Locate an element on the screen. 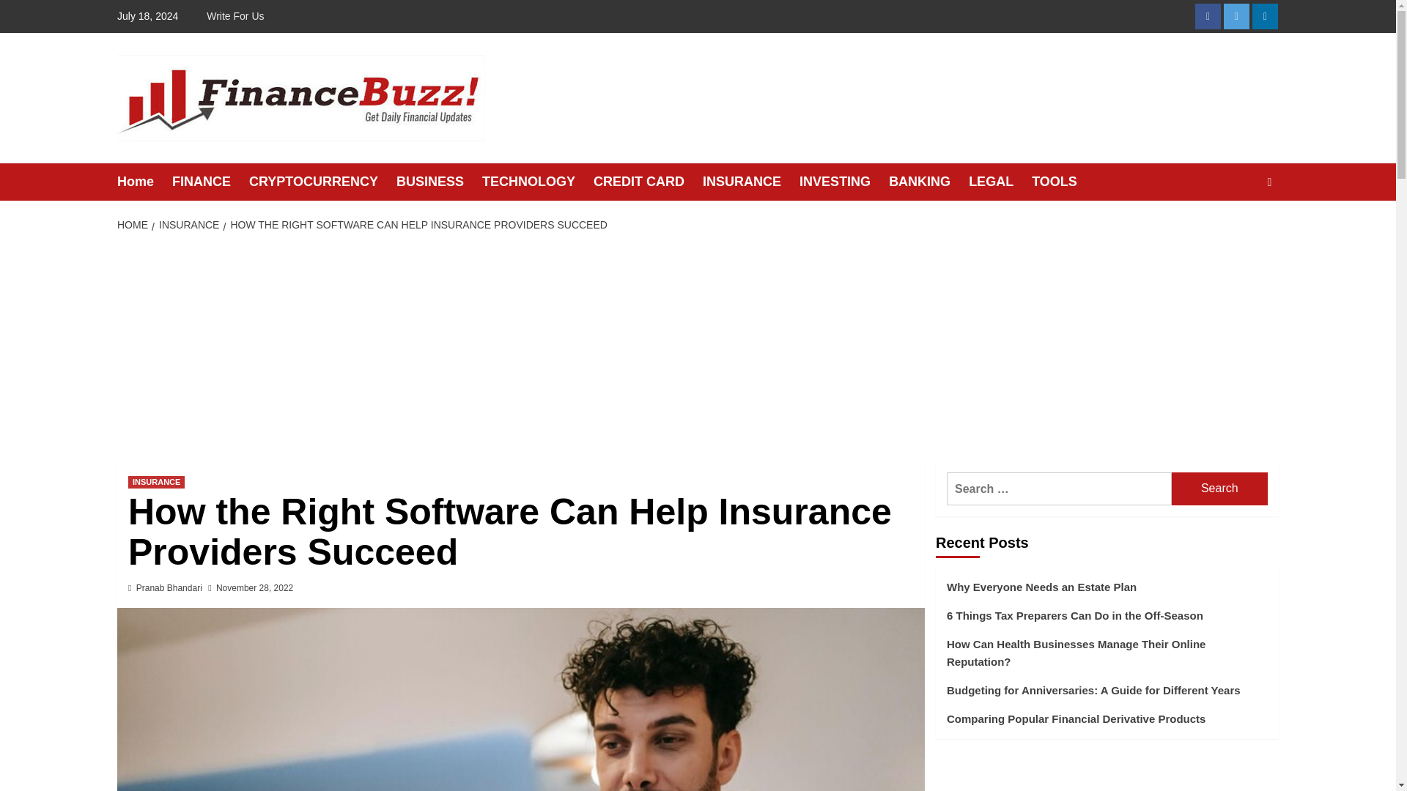  CREDIT CARD is located at coordinates (648, 182).